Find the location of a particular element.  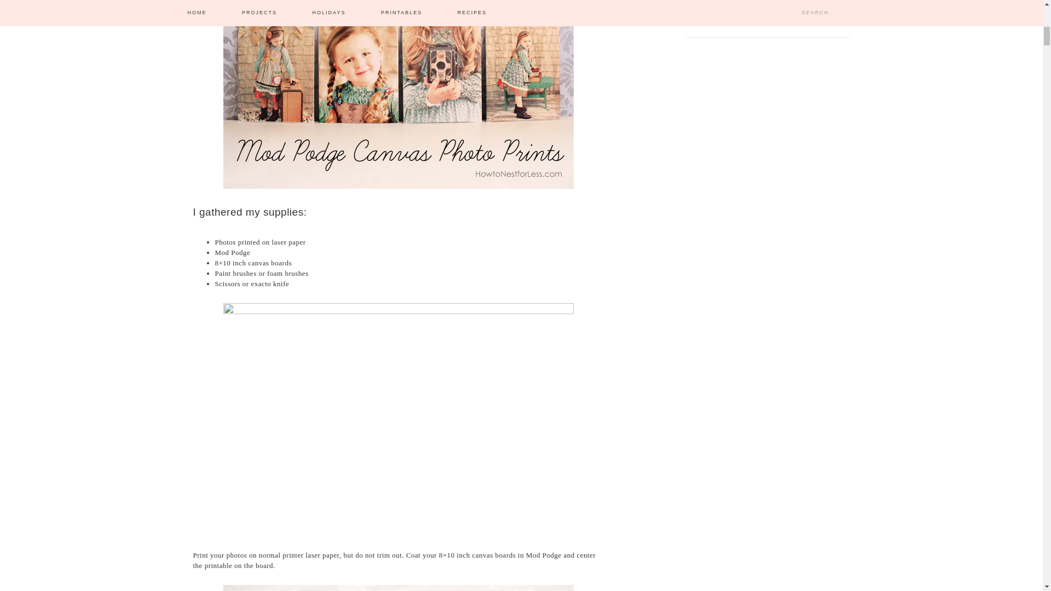

mod podge canvas photos is located at coordinates (399, 588).